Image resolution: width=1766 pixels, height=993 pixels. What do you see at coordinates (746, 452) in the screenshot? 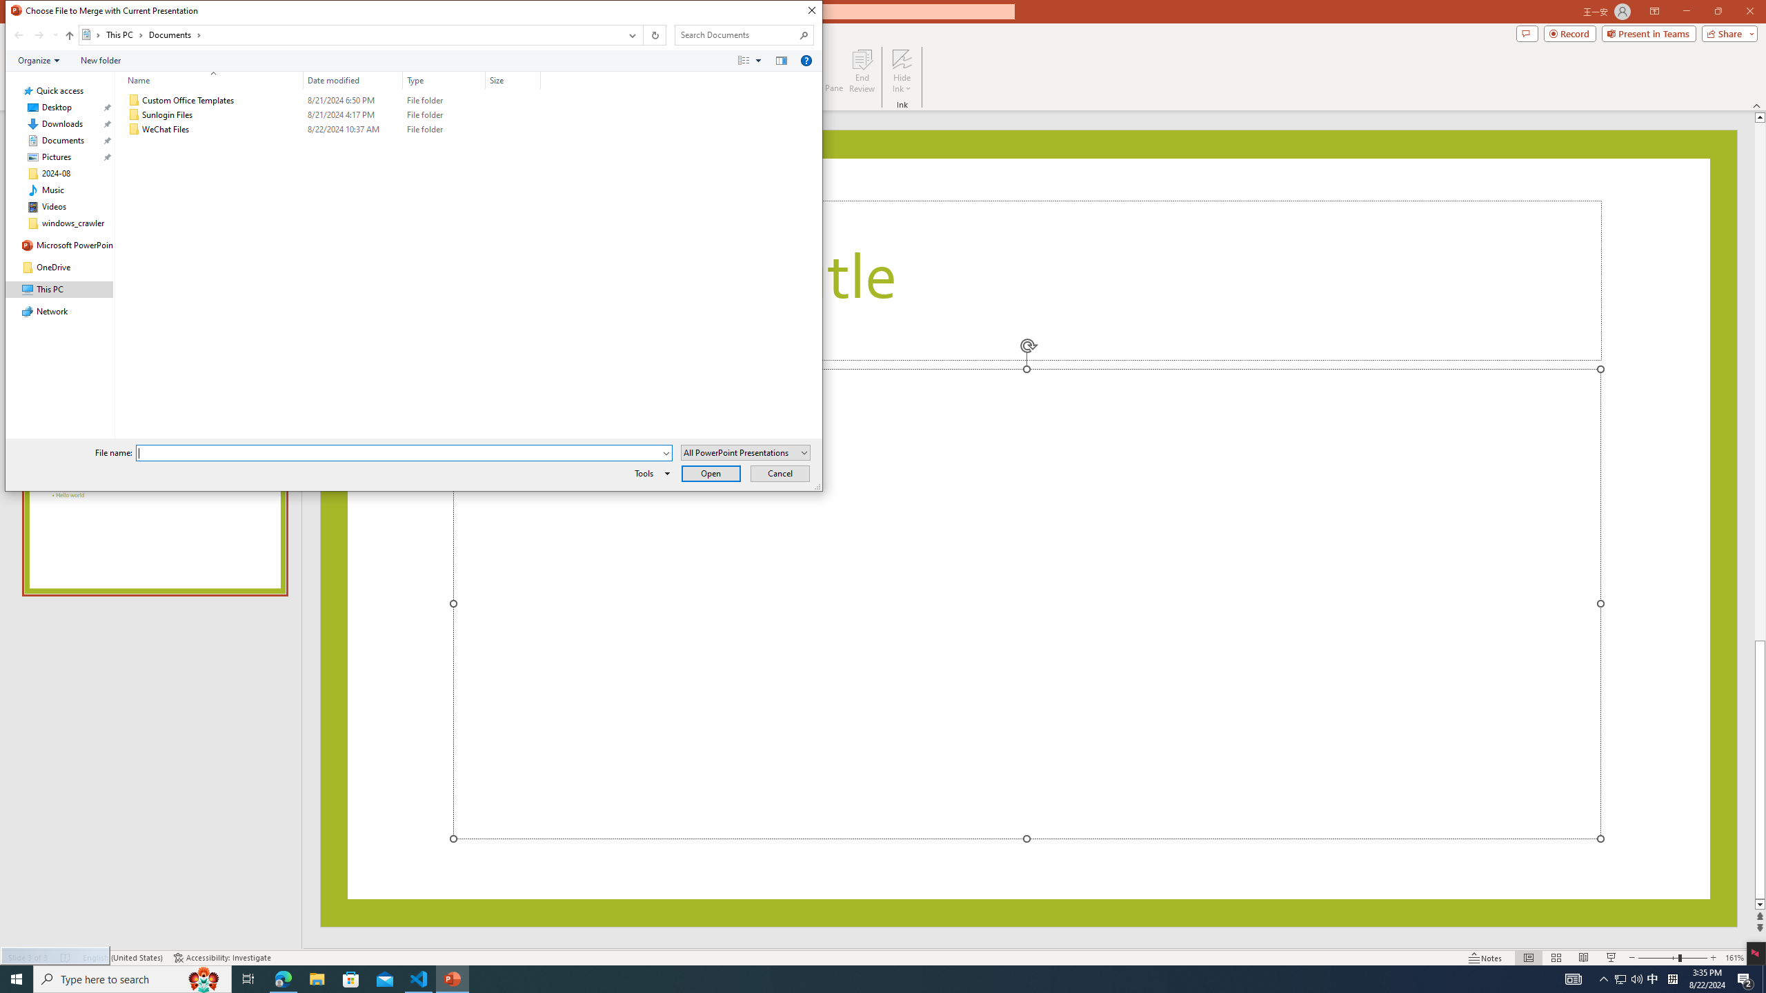
I see `Files of type:` at bounding box center [746, 452].